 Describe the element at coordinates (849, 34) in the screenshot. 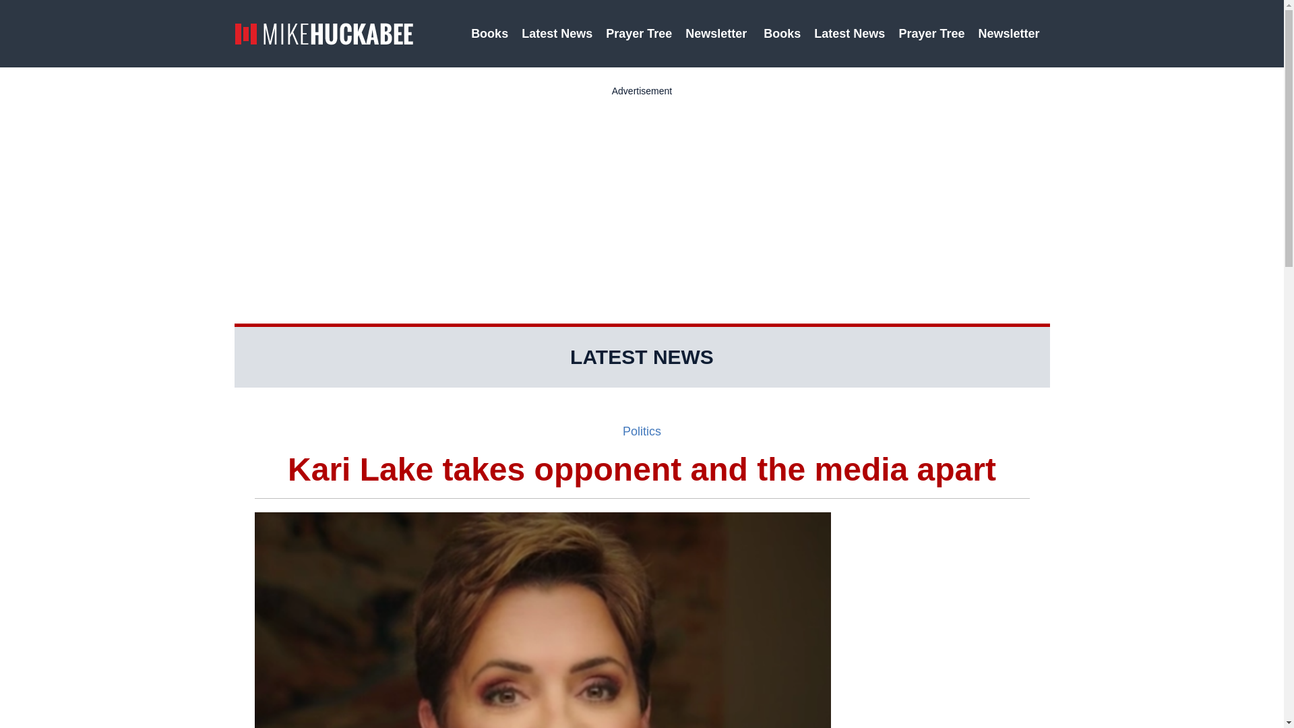

I see `Latest News` at that location.